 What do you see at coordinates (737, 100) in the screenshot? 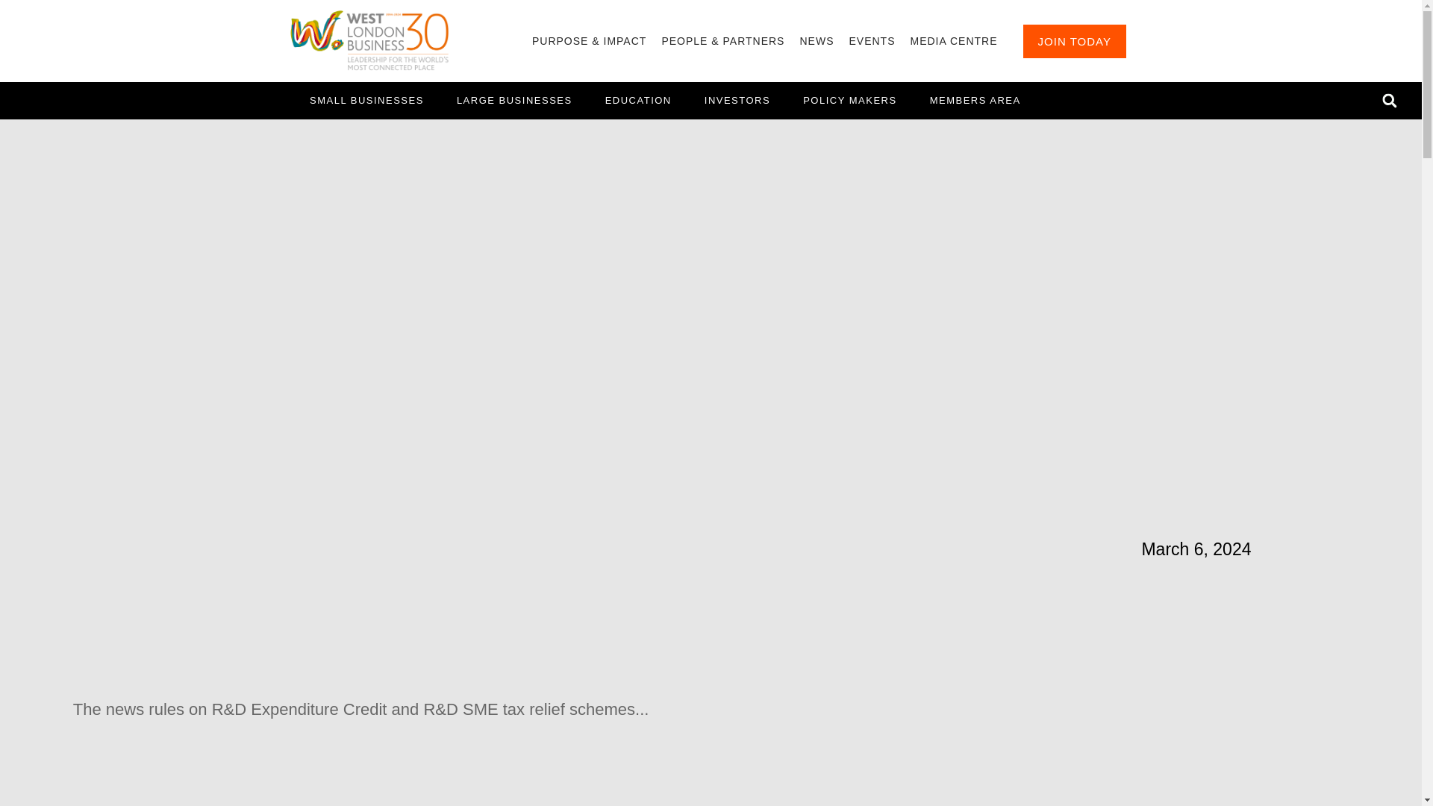
I see `INVESTORS` at bounding box center [737, 100].